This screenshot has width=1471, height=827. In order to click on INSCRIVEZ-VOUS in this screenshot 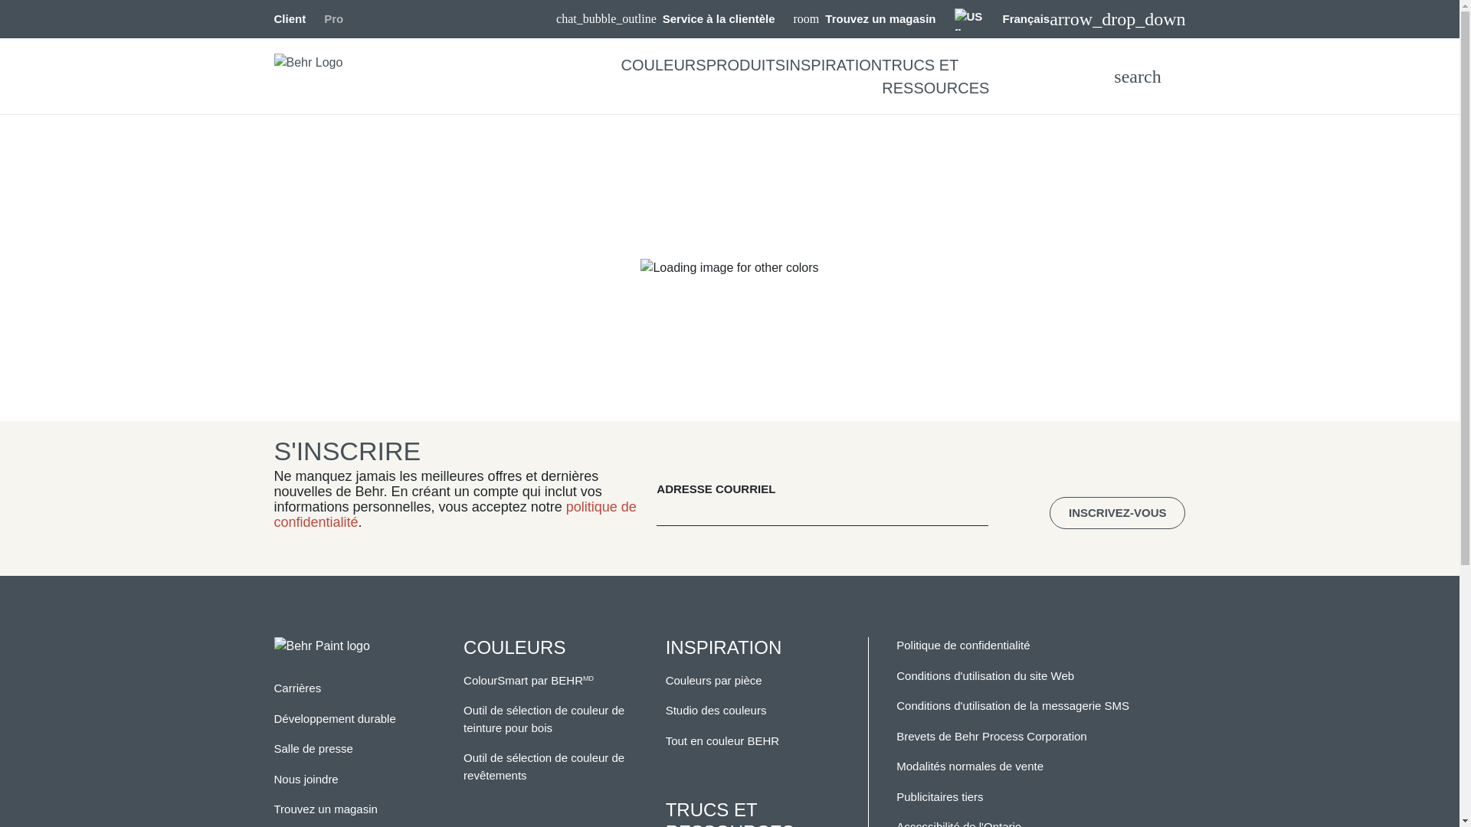, I will do `click(1118, 513)`.